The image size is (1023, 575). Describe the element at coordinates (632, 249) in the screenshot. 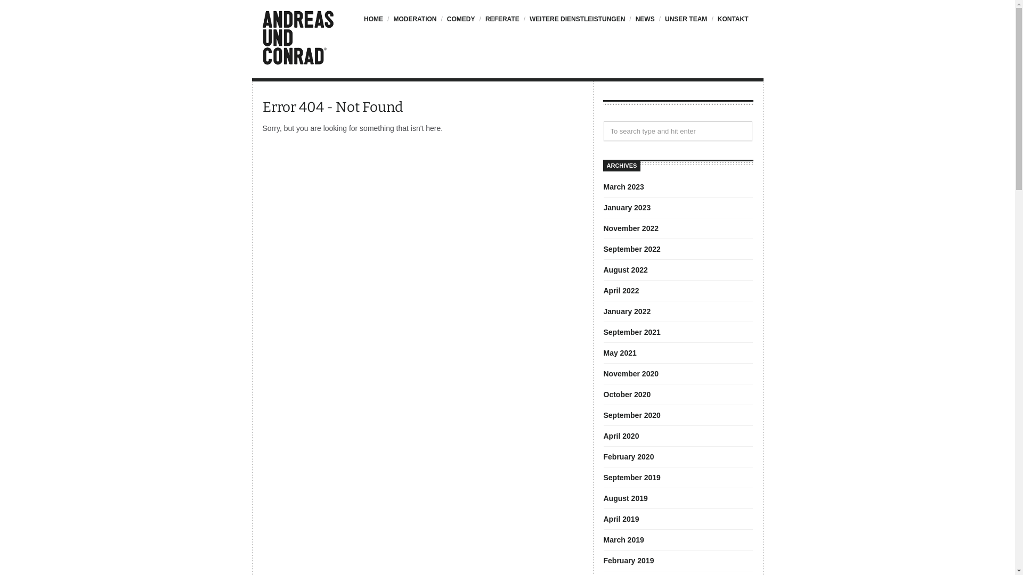

I see `September 2022` at that location.